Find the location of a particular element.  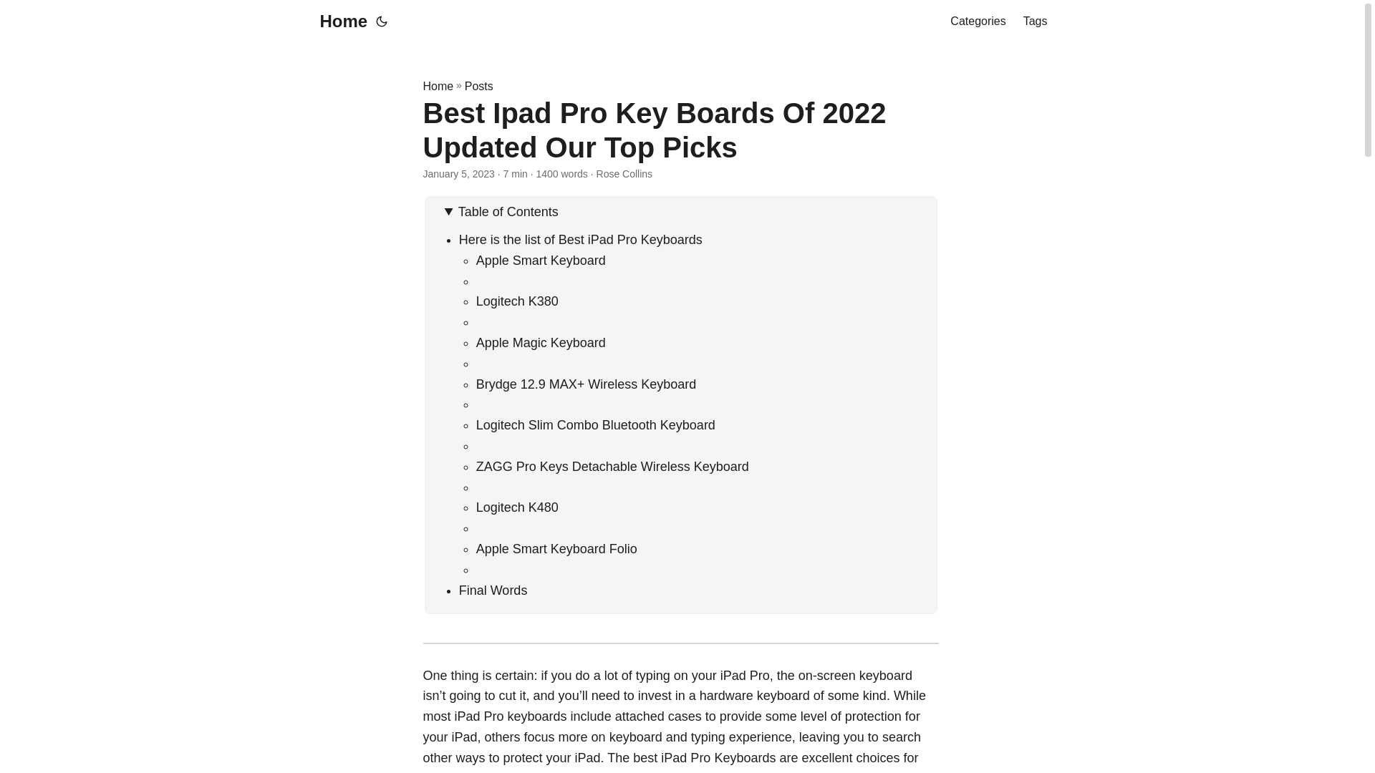

Apple Magic Keyboard is located at coordinates (541, 342).